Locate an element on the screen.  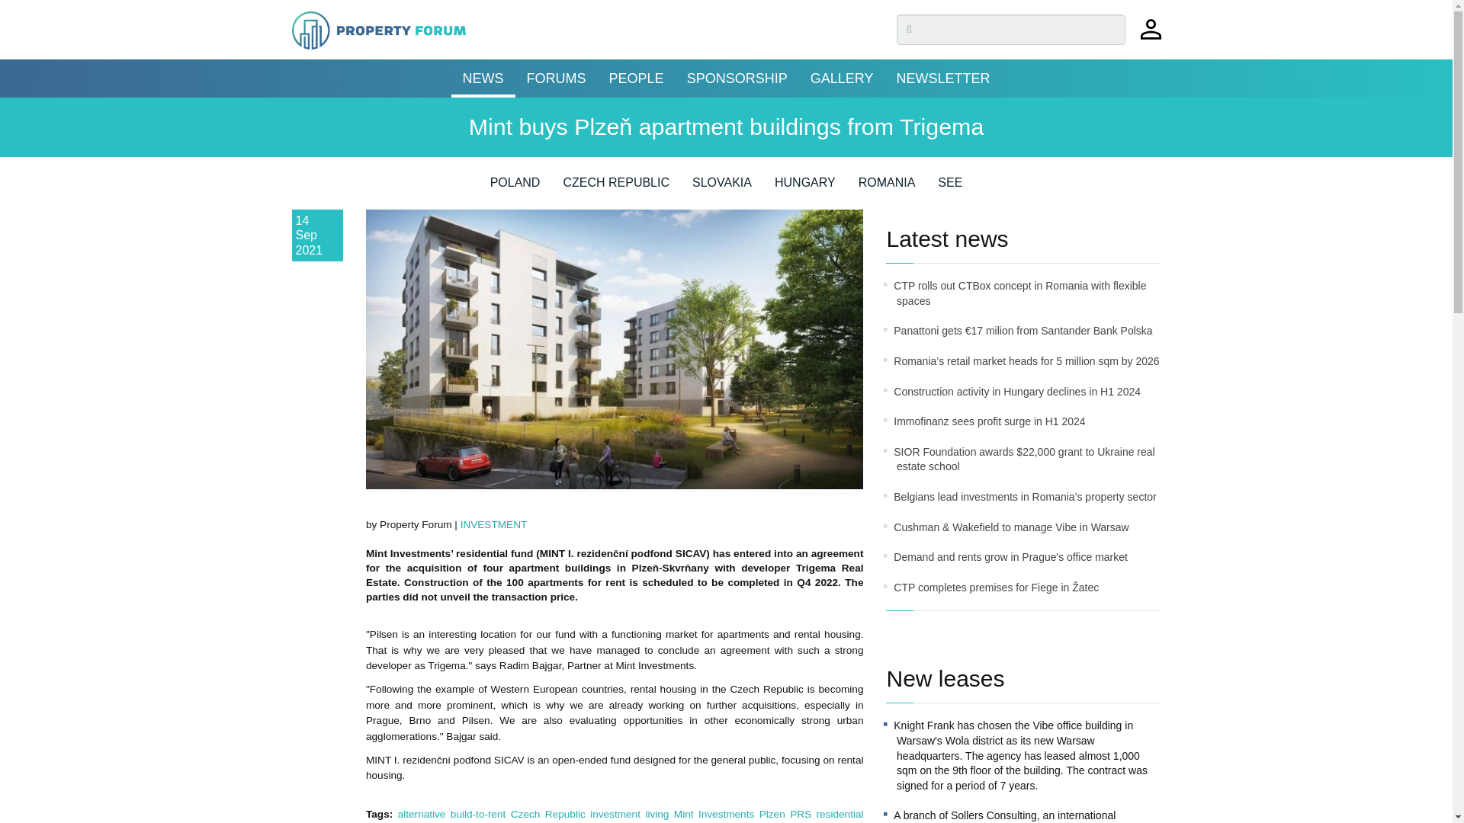
alternative is located at coordinates (422, 814).